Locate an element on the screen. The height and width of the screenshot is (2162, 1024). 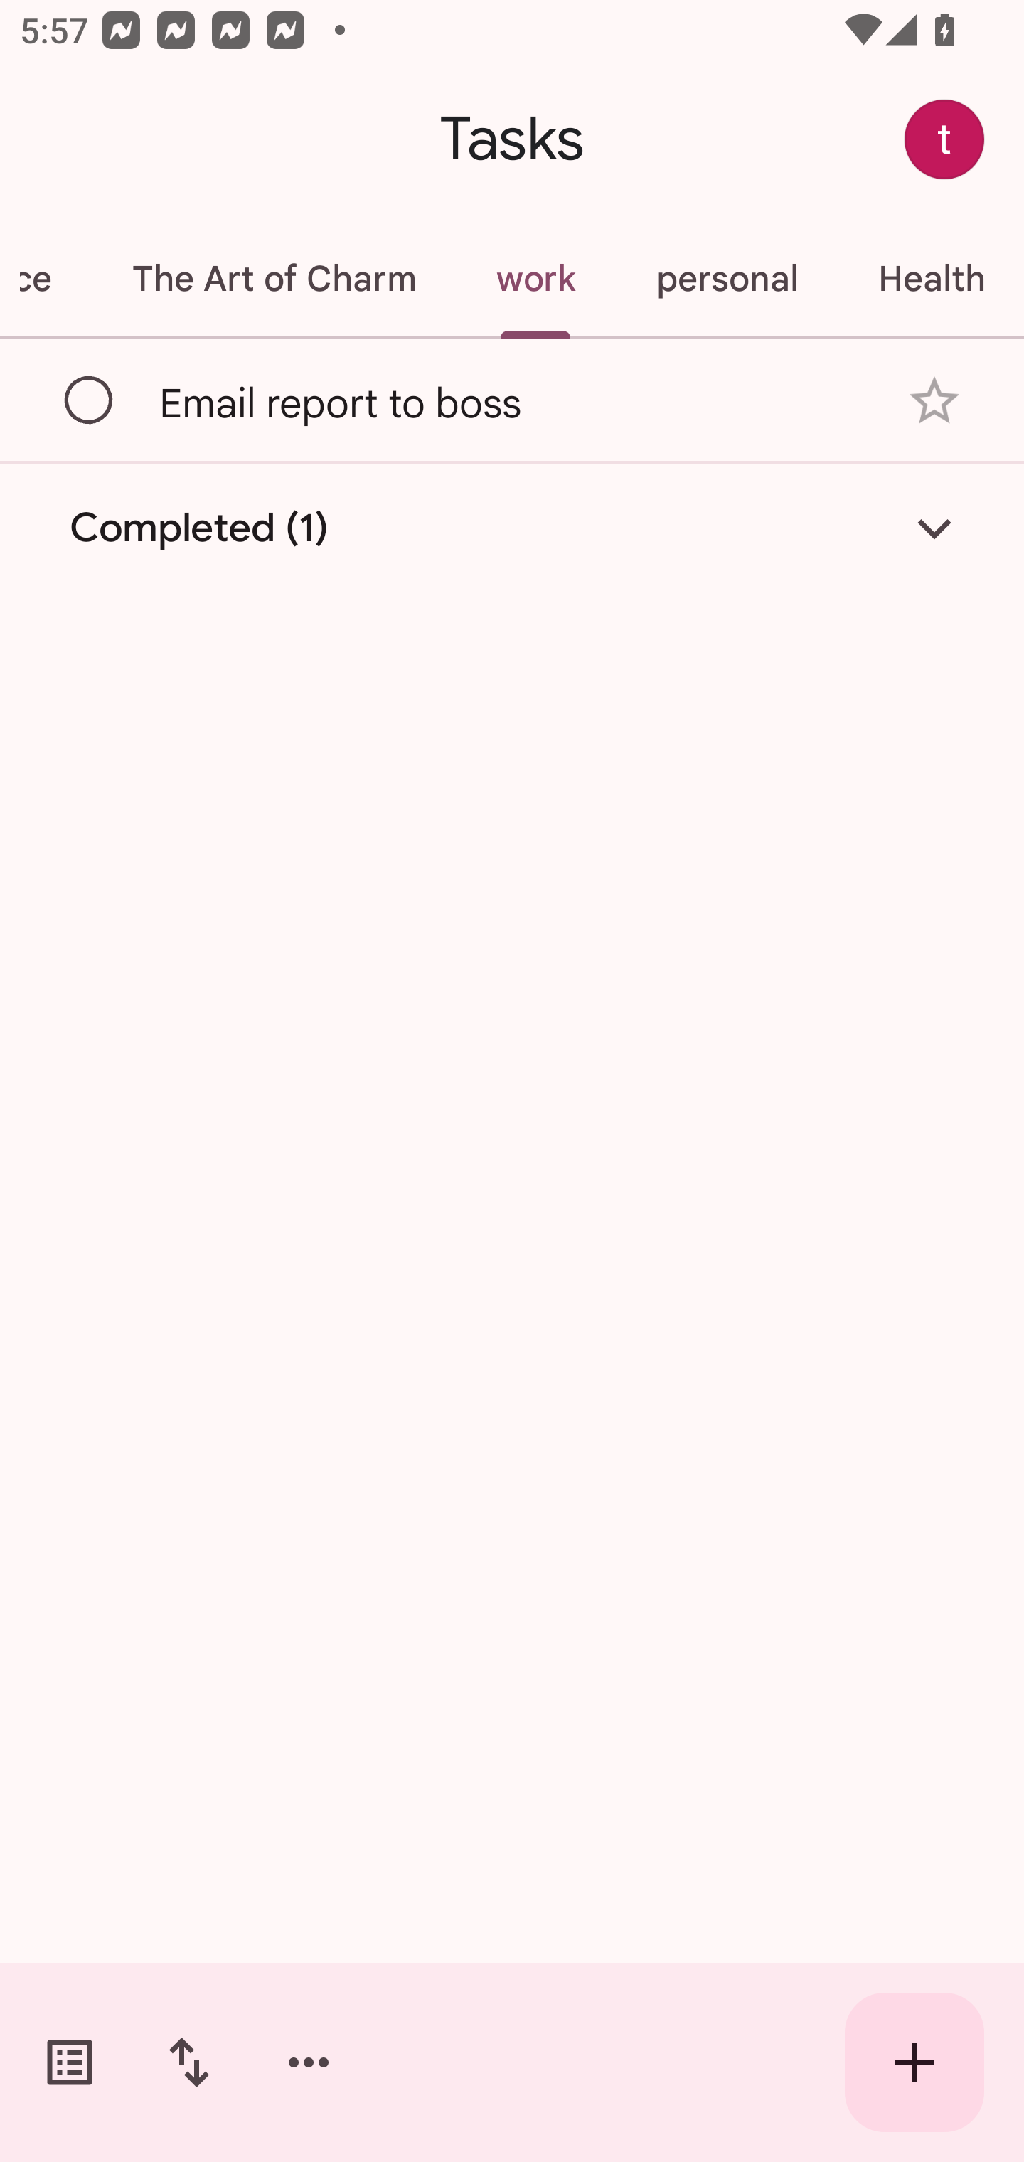
Switch task lists is located at coordinates (70, 2062).